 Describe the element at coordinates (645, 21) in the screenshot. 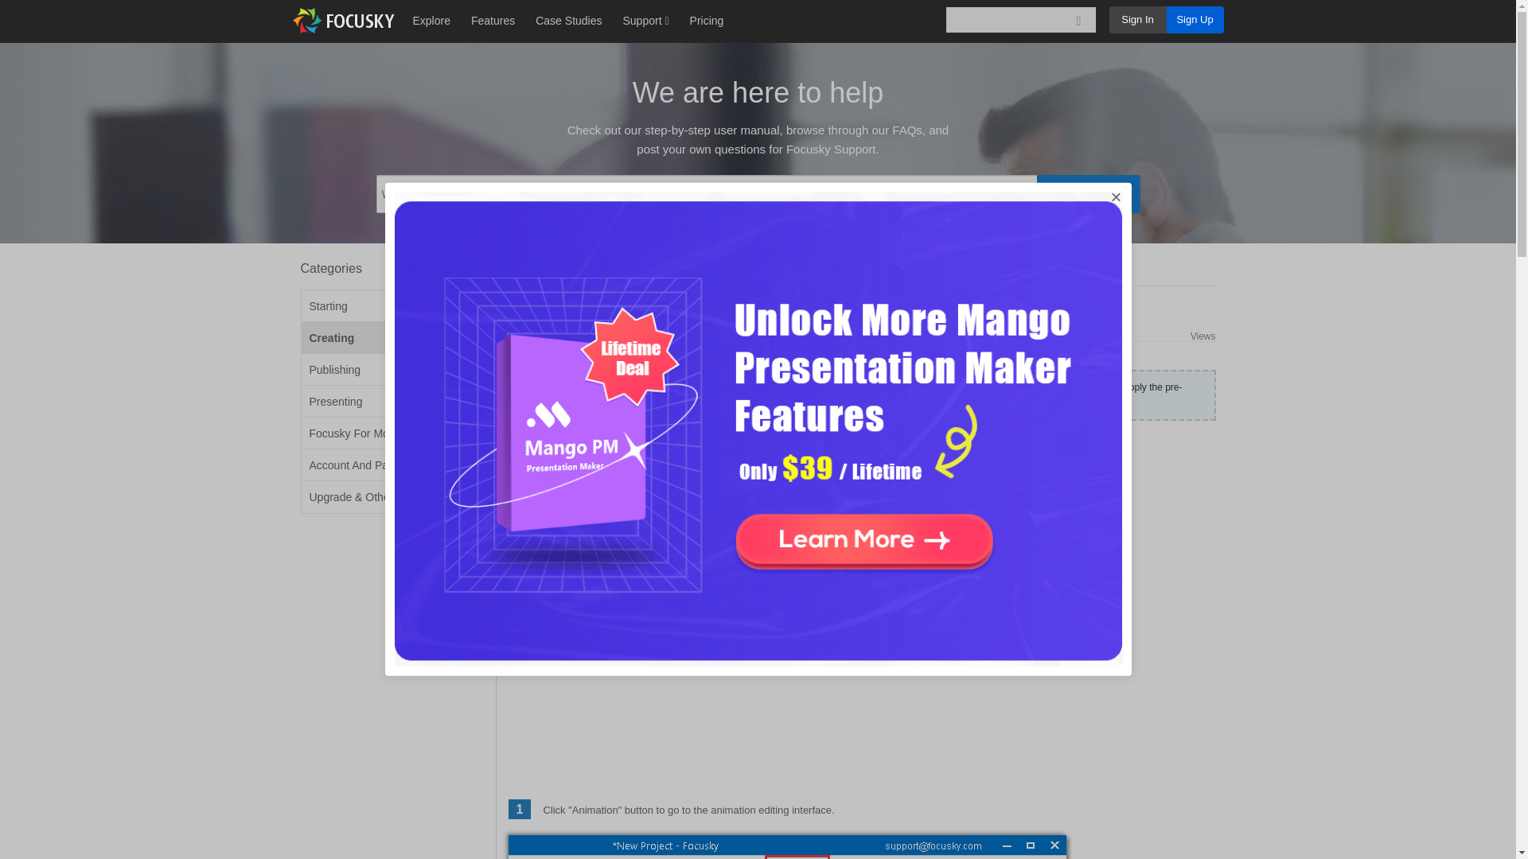

I see `Support` at that location.